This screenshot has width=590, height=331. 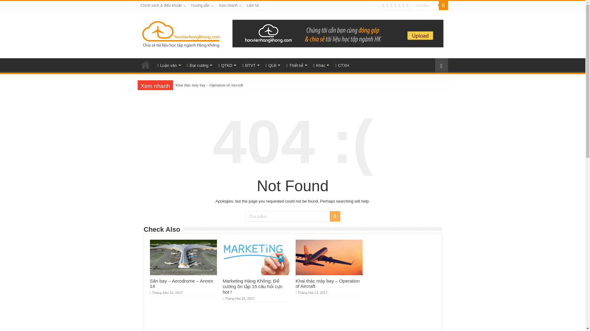 I want to click on Facebook, so click(x=391, y=6).